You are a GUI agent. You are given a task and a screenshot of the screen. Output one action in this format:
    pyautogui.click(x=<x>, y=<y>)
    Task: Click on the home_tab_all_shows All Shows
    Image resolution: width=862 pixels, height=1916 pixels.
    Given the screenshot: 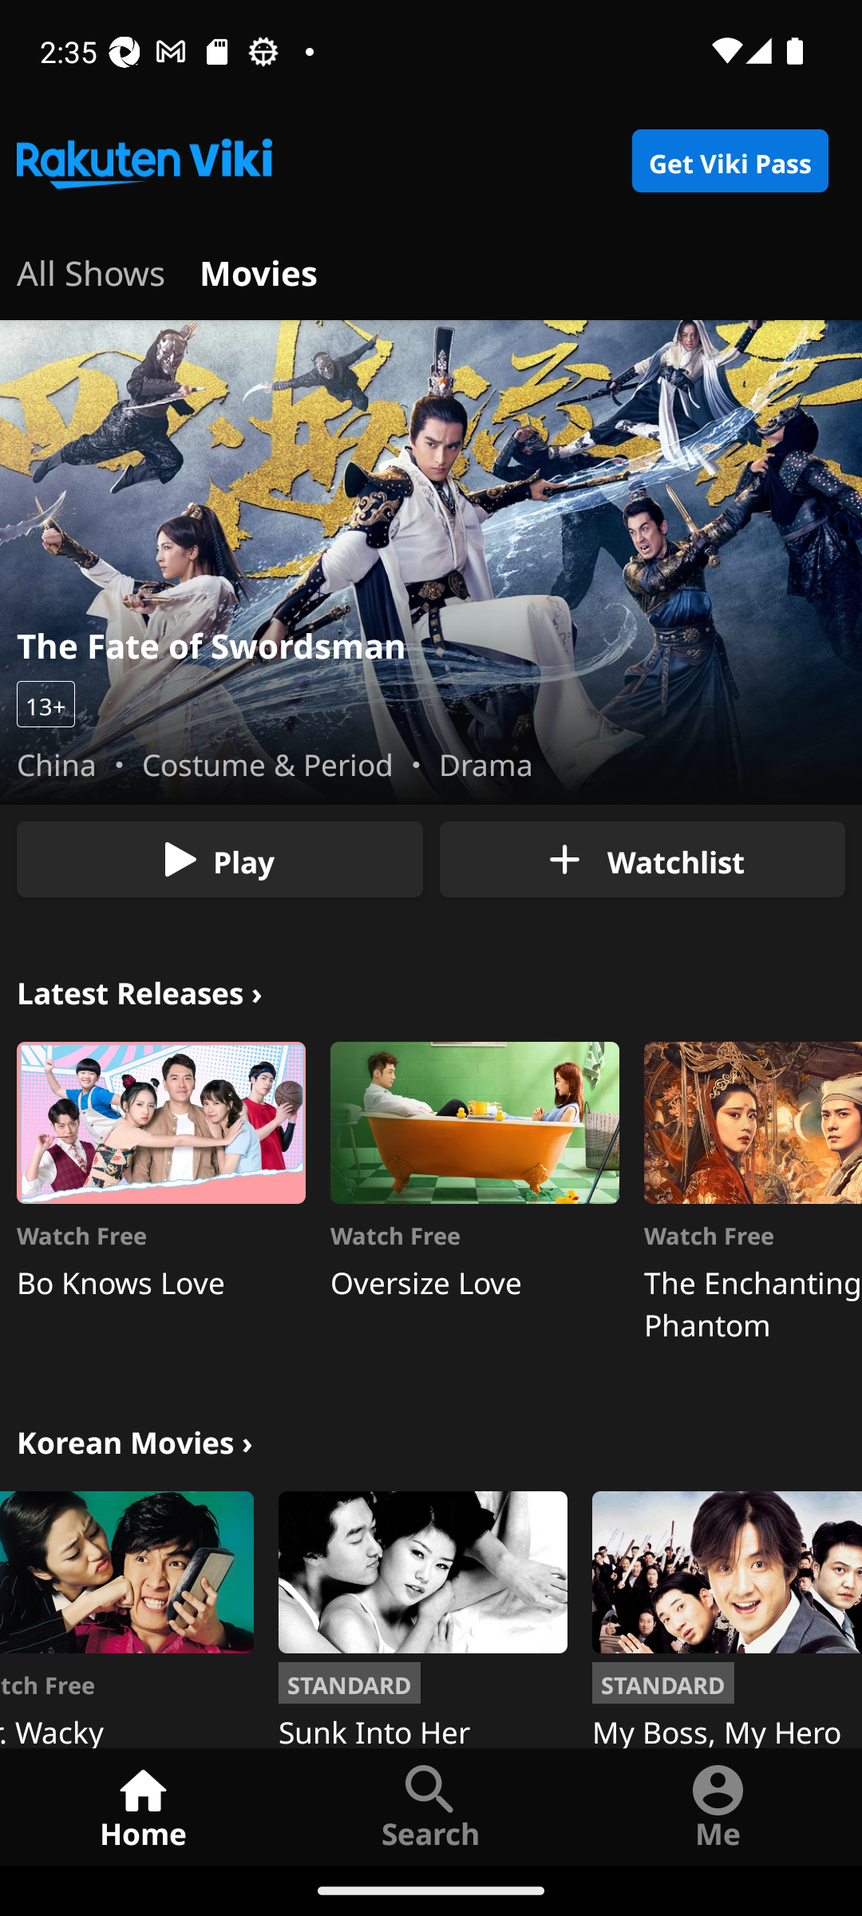 What is the action you would take?
    pyautogui.click(x=91, y=270)
    